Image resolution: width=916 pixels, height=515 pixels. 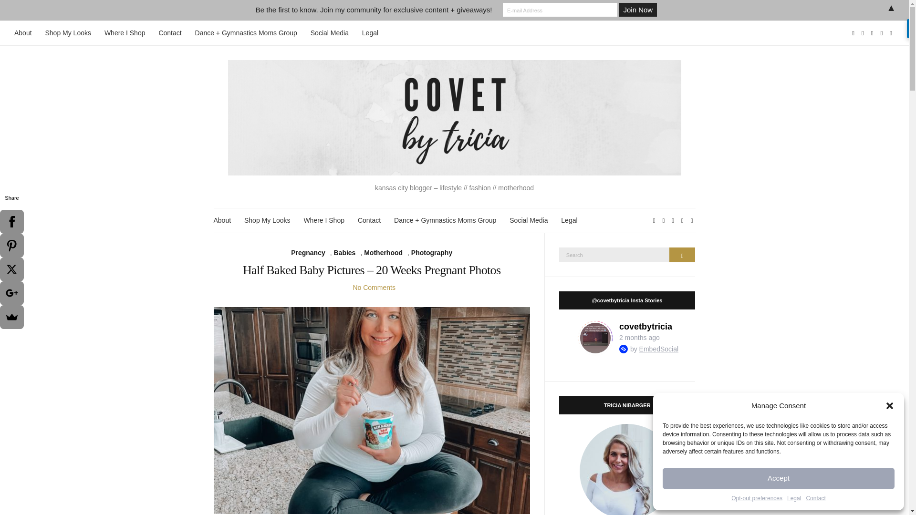 I want to click on Where I Shop, so click(x=323, y=220).